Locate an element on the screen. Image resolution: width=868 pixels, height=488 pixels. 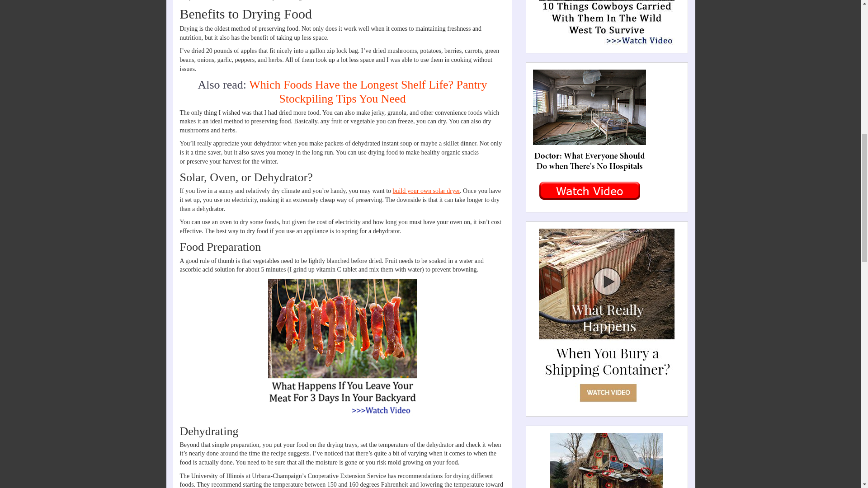
tlw2-01 is located at coordinates (607, 23).